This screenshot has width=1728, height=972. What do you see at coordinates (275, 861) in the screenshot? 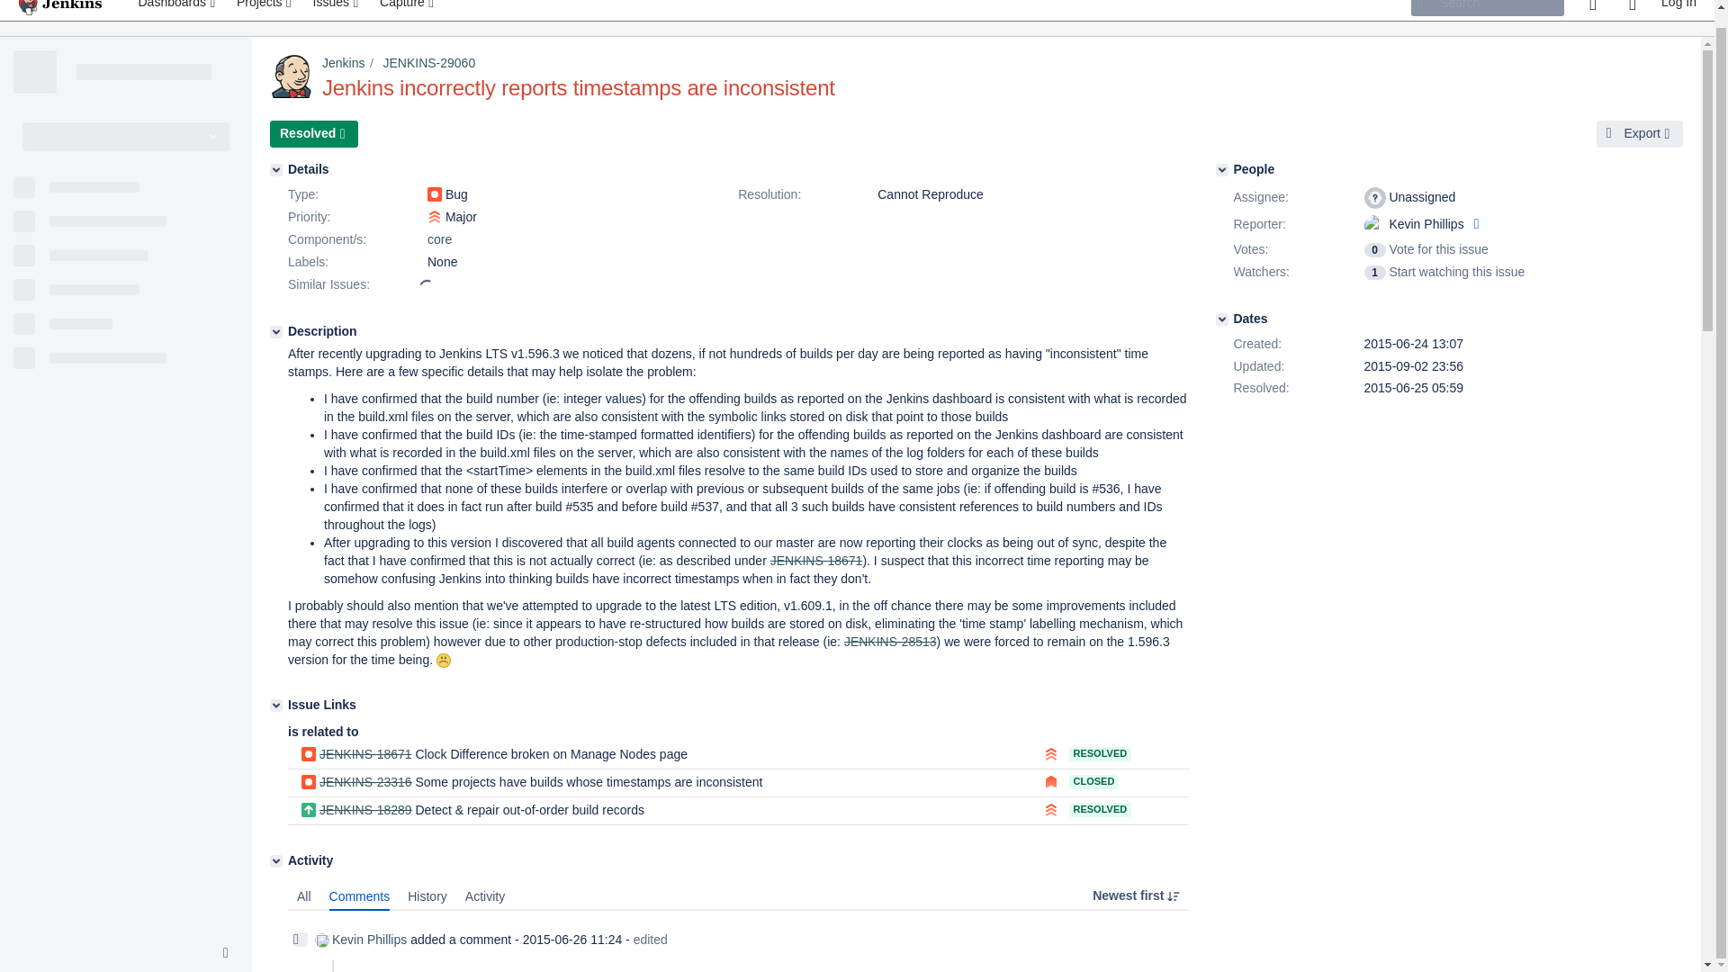
I see `Activity` at bounding box center [275, 861].